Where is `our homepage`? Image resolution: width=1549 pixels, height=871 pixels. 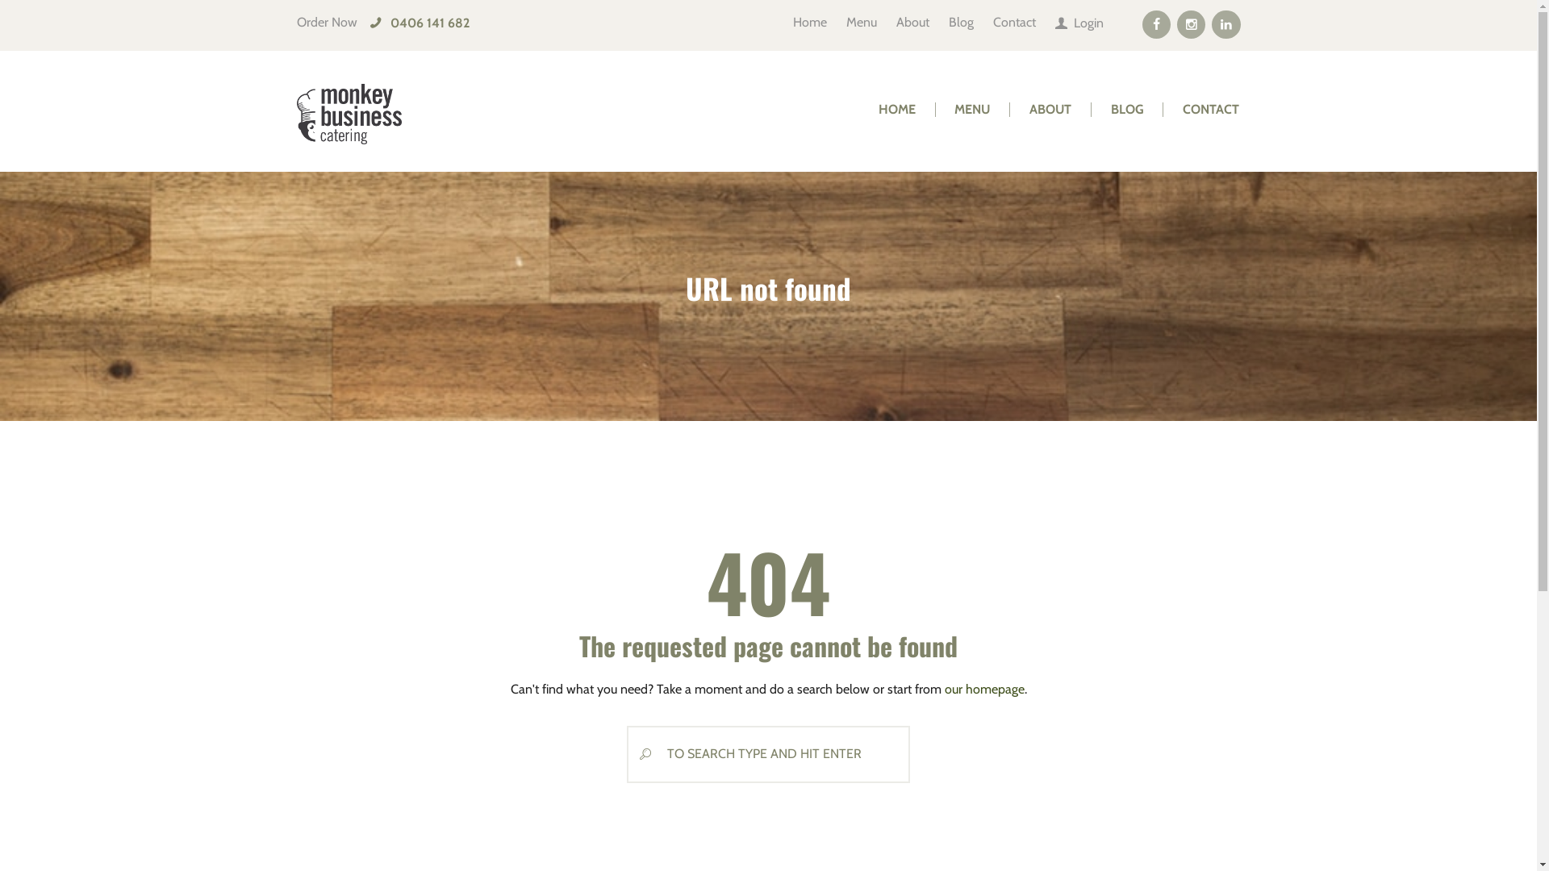
our homepage is located at coordinates (984, 689).